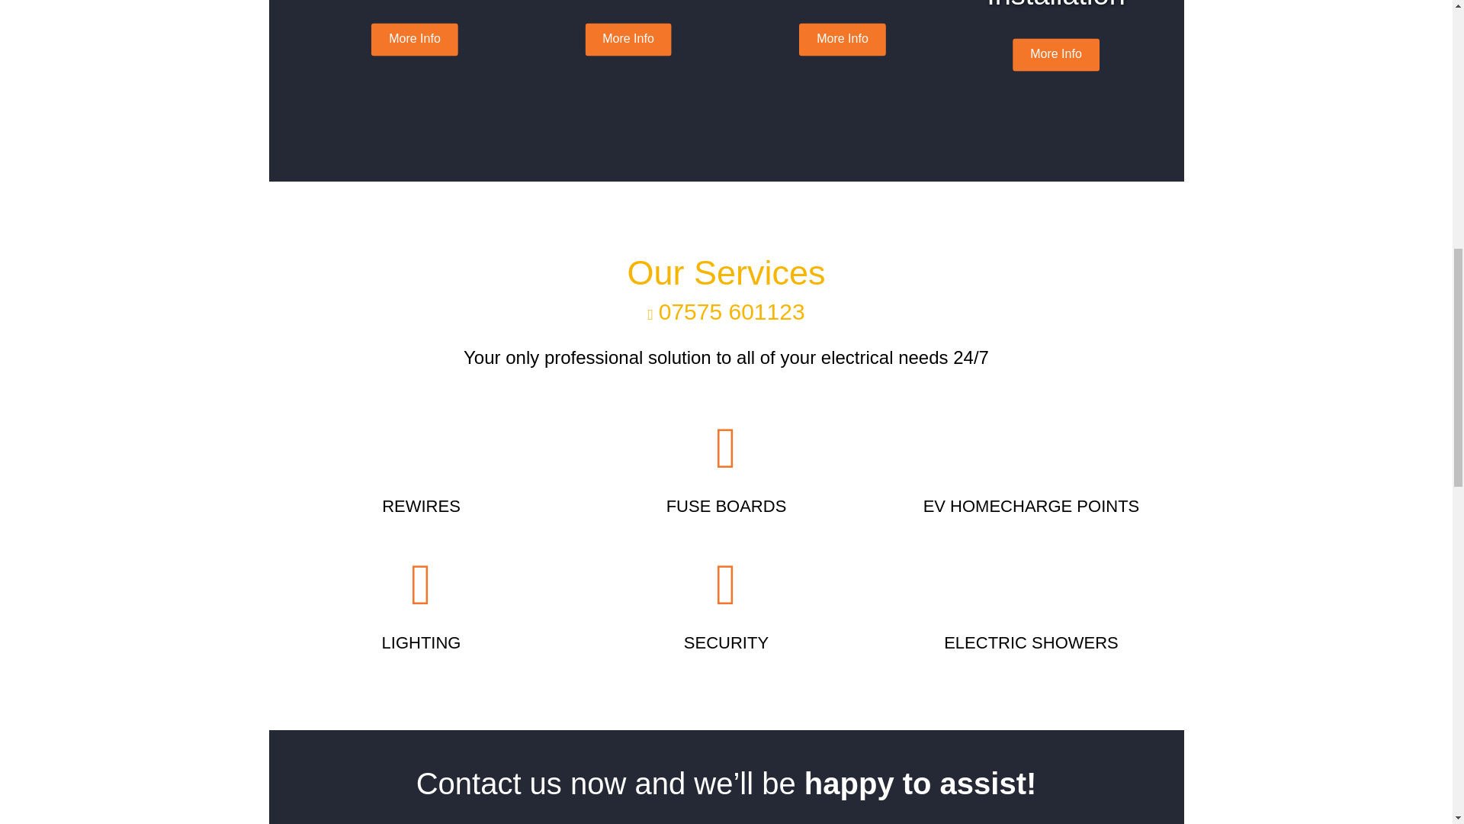  I want to click on More Info, so click(415, 40).